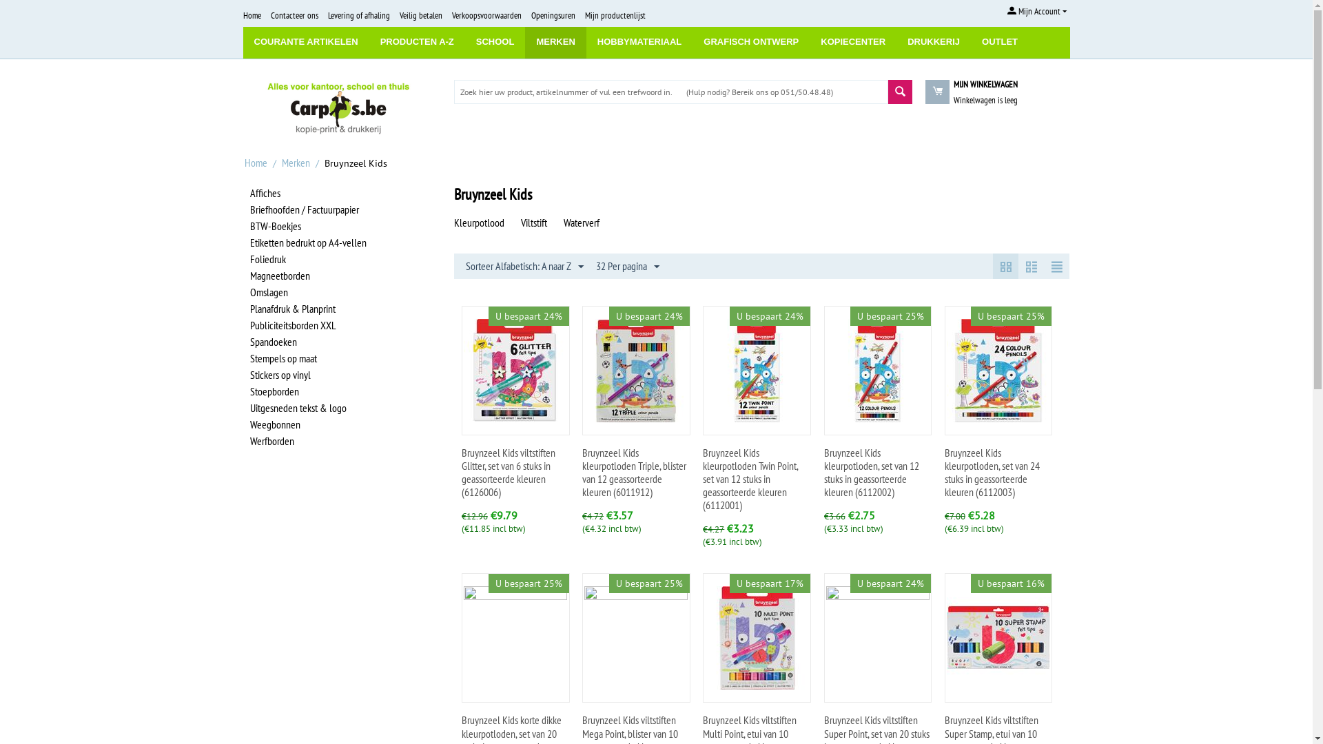 This screenshot has width=1323, height=744. I want to click on Omslagen, so click(269, 292).